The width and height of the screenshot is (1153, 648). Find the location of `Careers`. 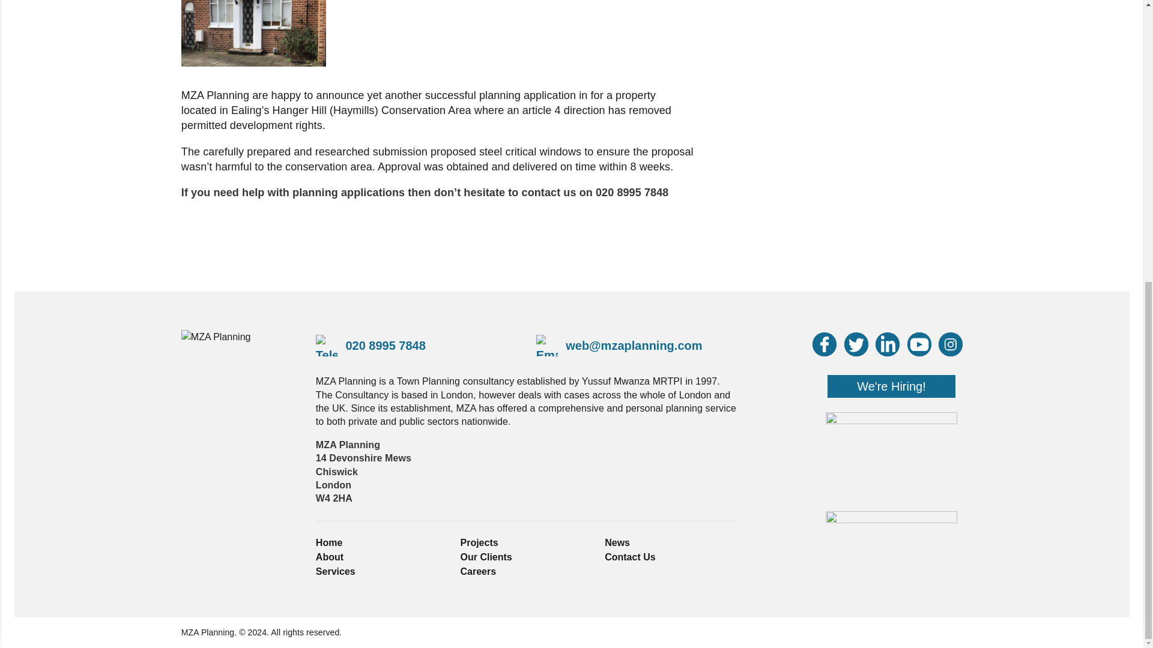

Careers is located at coordinates (478, 571).